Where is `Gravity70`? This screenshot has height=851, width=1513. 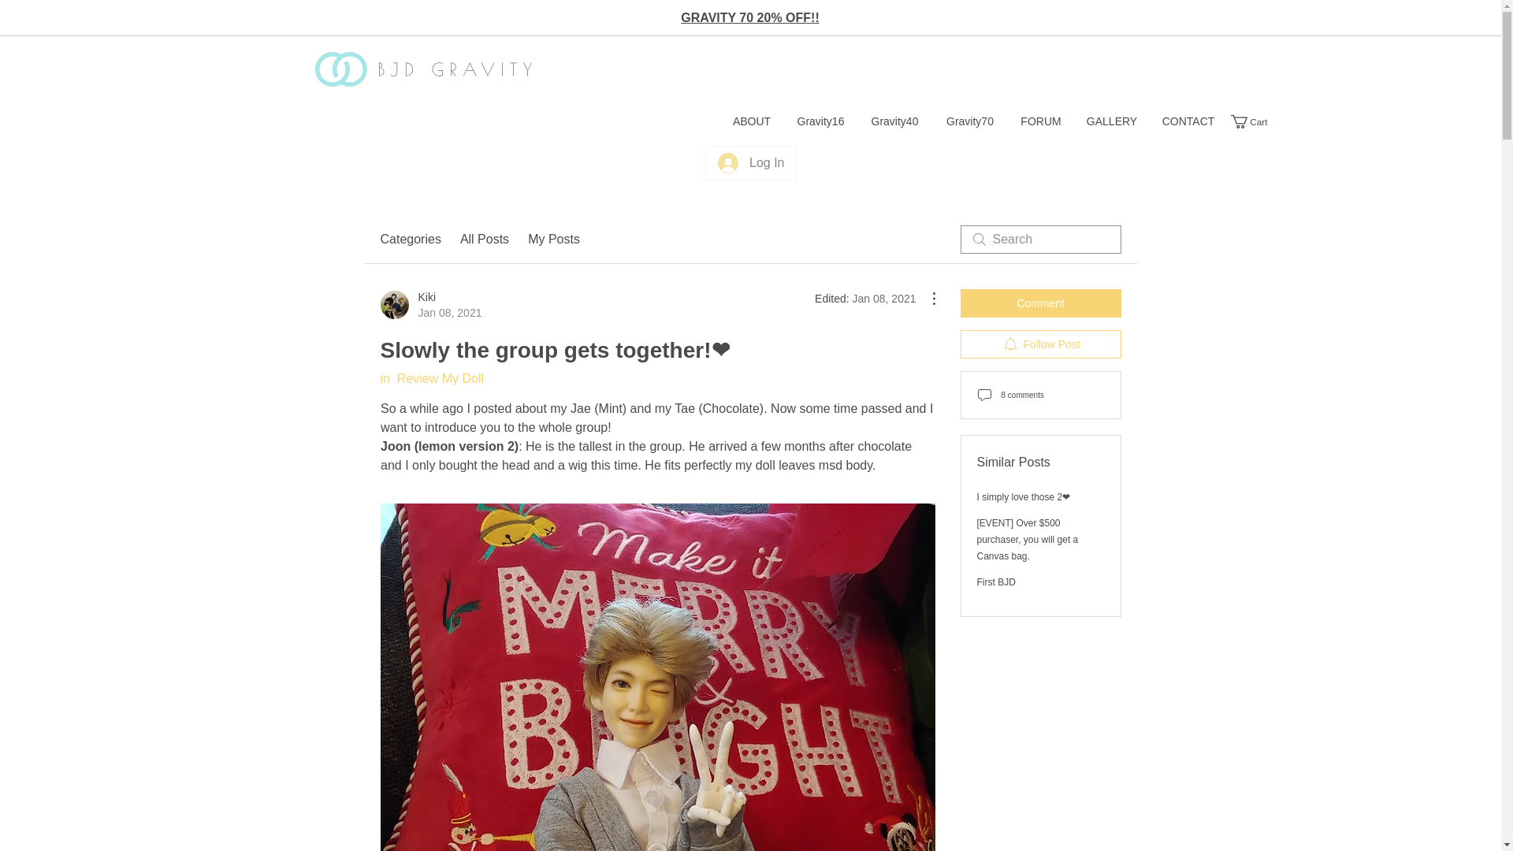
Gravity70 is located at coordinates (970, 121).